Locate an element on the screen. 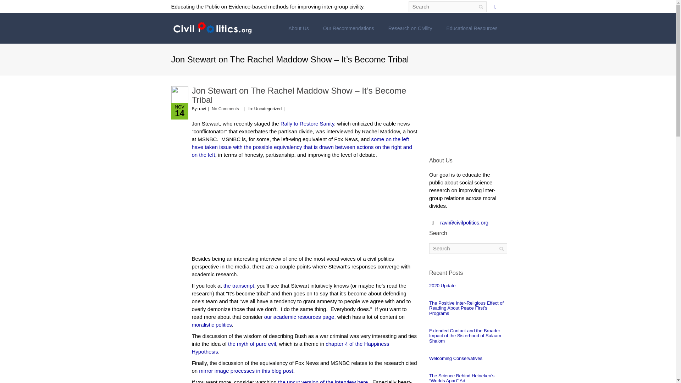 The height and width of the screenshot is (383, 681). Research on Civility is located at coordinates (410, 28).